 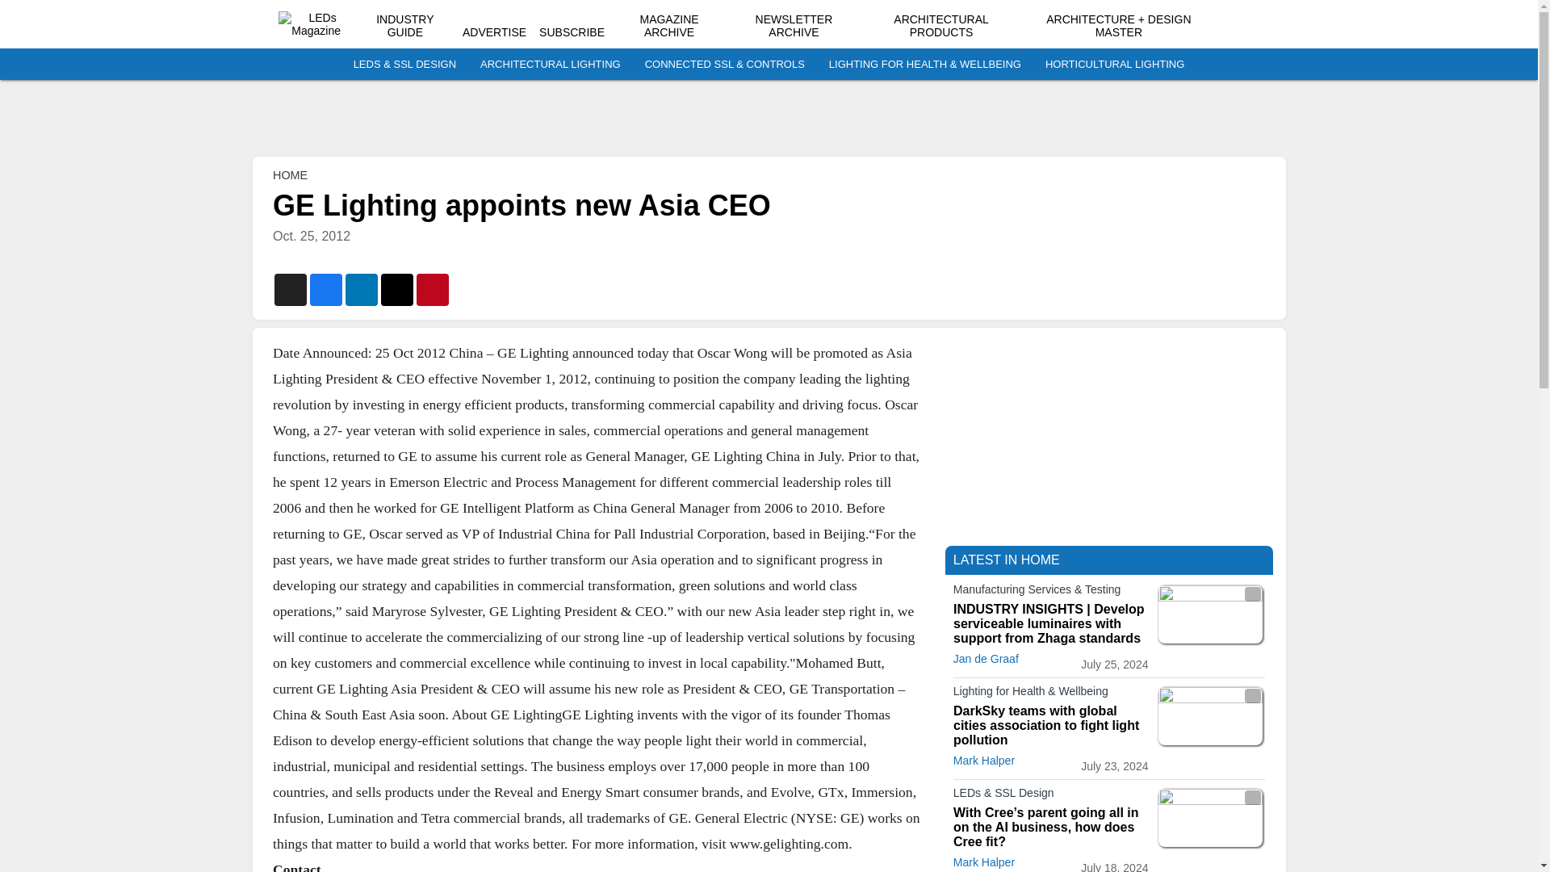 I want to click on HOME, so click(x=289, y=174).